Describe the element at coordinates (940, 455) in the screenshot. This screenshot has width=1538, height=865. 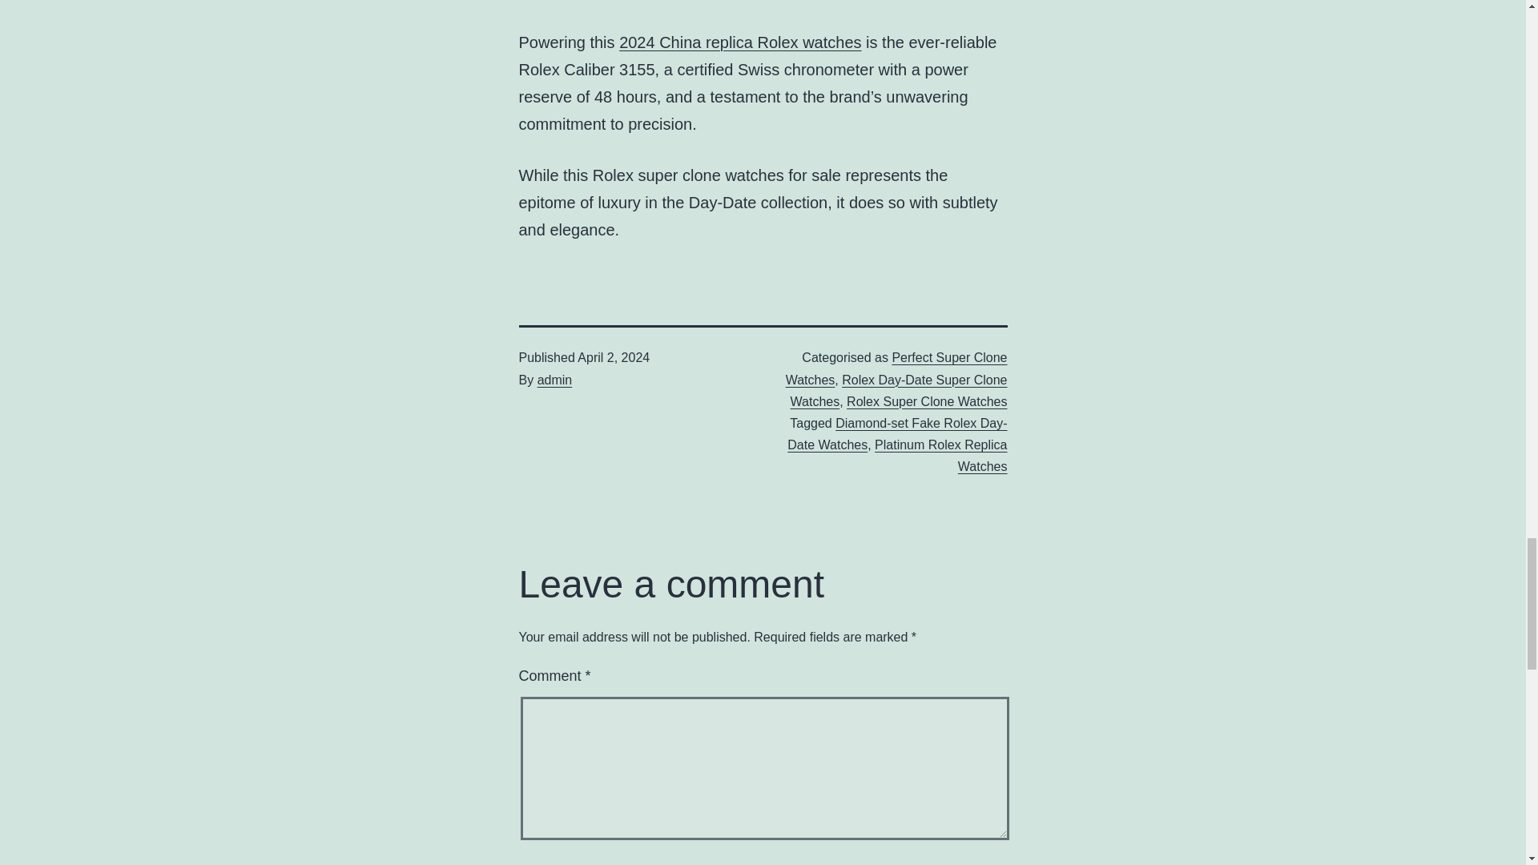
I see `Platinum Rolex Replica Watches` at that location.